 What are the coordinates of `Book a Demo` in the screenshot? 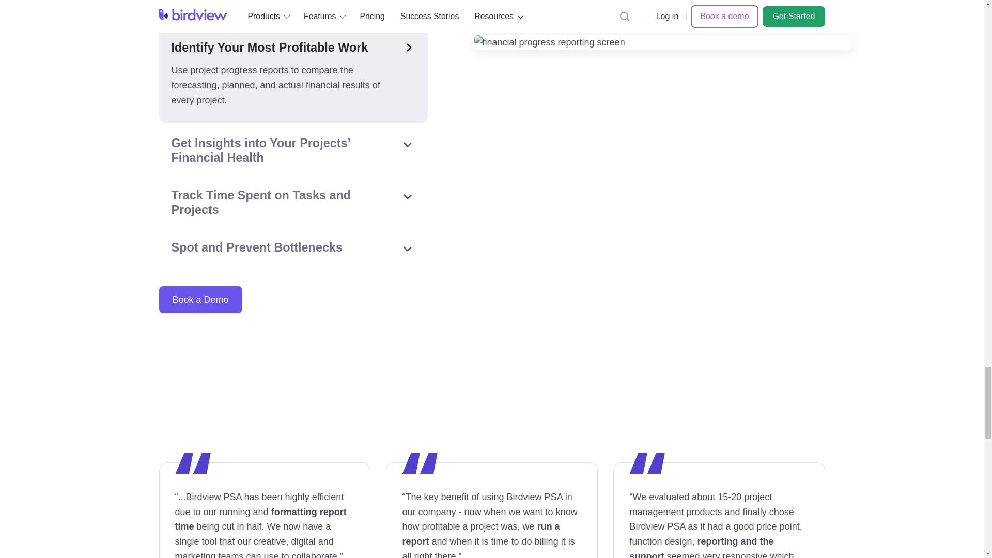 It's located at (200, 300).